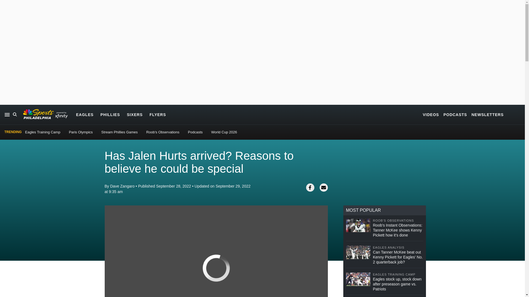 Image resolution: width=529 pixels, height=297 pixels. What do you see at coordinates (110, 114) in the screenshot?
I see `PHILLIES` at bounding box center [110, 114].